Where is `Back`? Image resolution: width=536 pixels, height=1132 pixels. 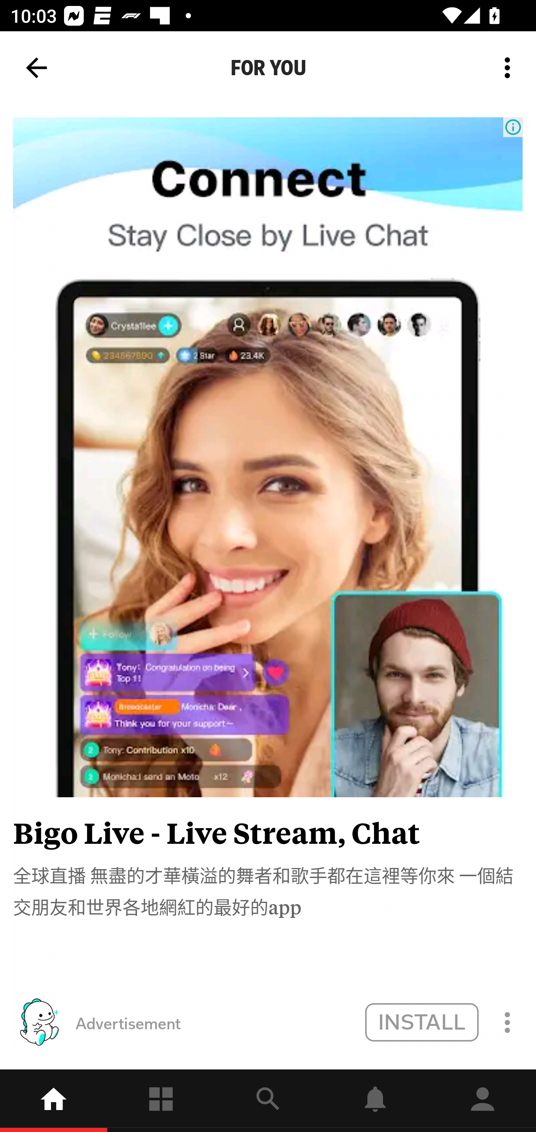 Back is located at coordinates (36, 68).